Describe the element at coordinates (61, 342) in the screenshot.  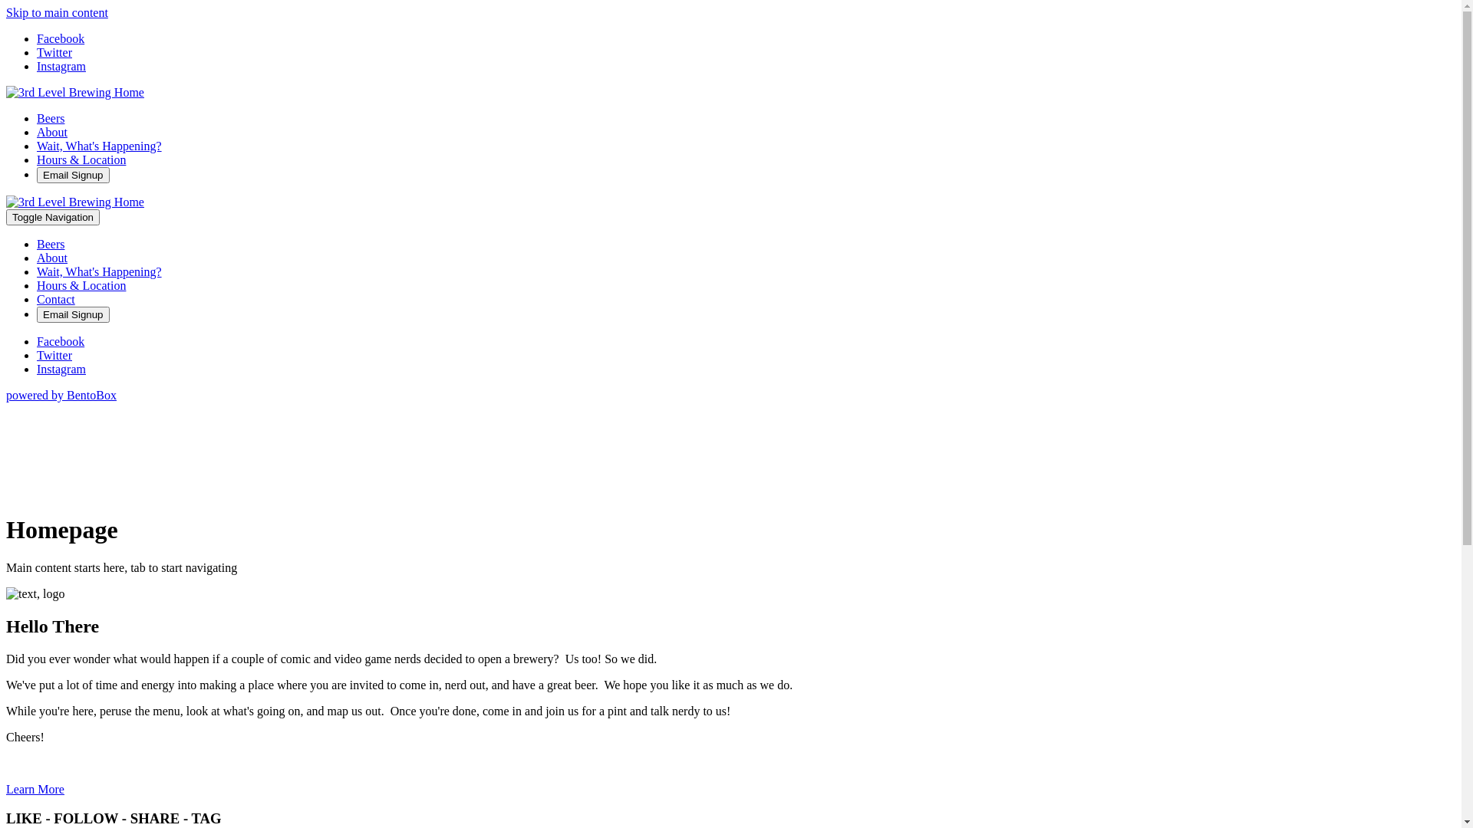
I see `Facebook` at that location.